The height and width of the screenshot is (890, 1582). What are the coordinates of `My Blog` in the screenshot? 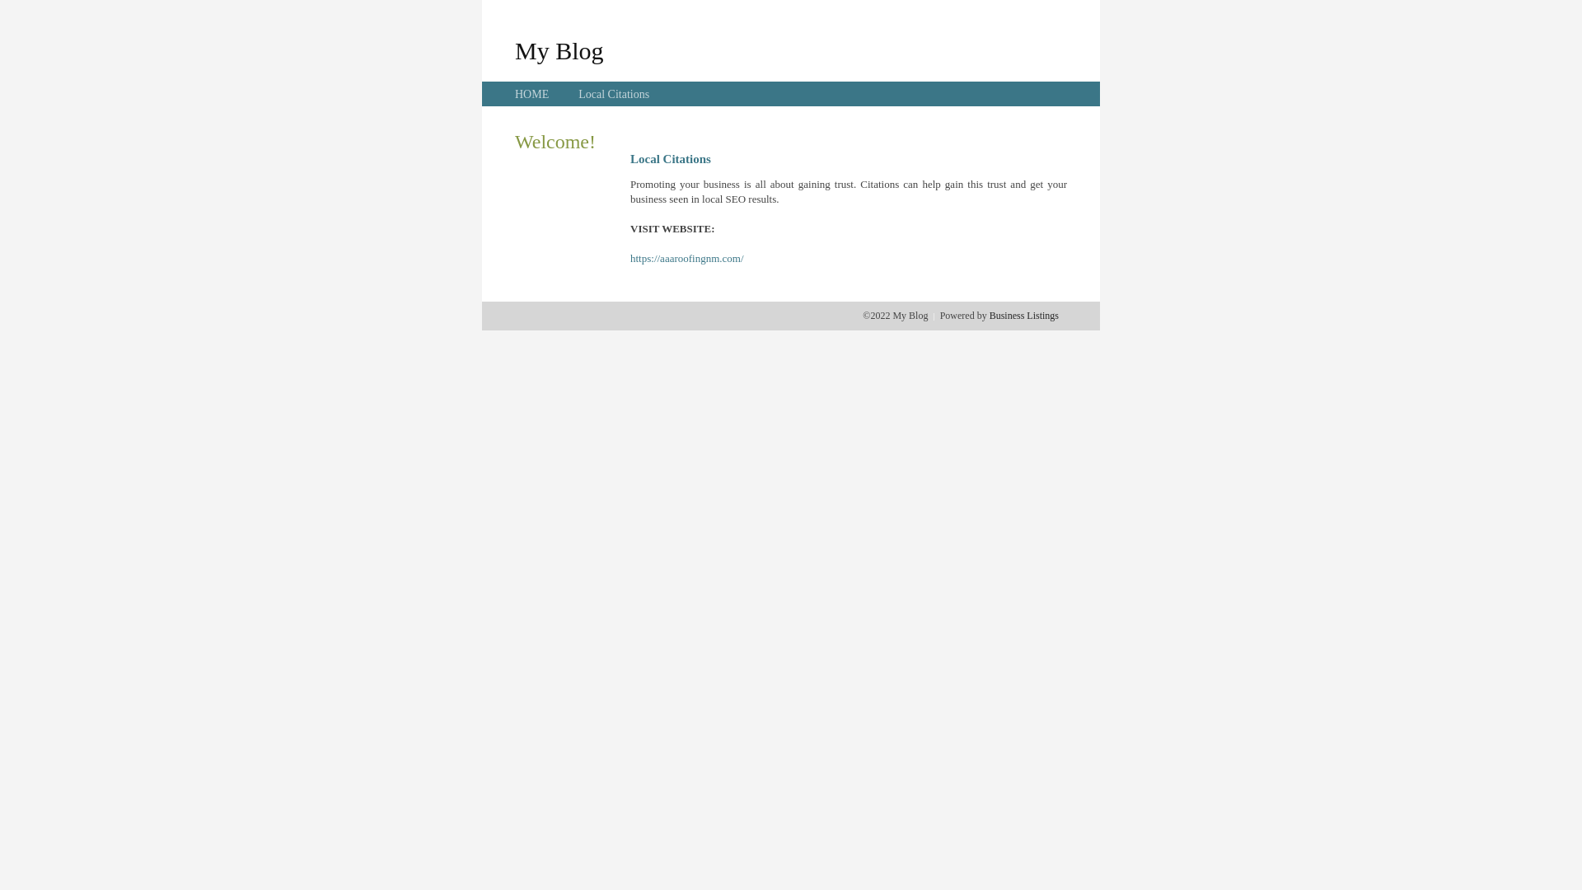 It's located at (559, 50).